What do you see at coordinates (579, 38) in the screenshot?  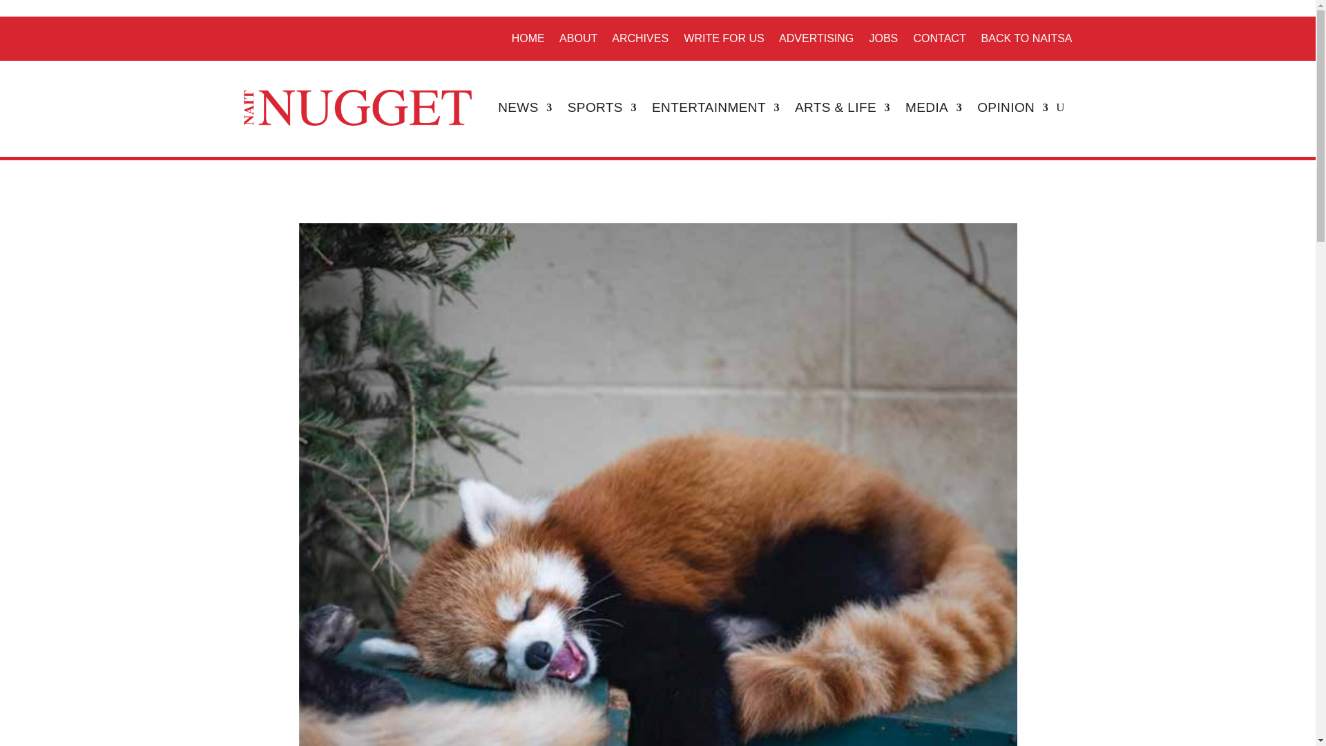 I see `ABOUT` at bounding box center [579, 38].